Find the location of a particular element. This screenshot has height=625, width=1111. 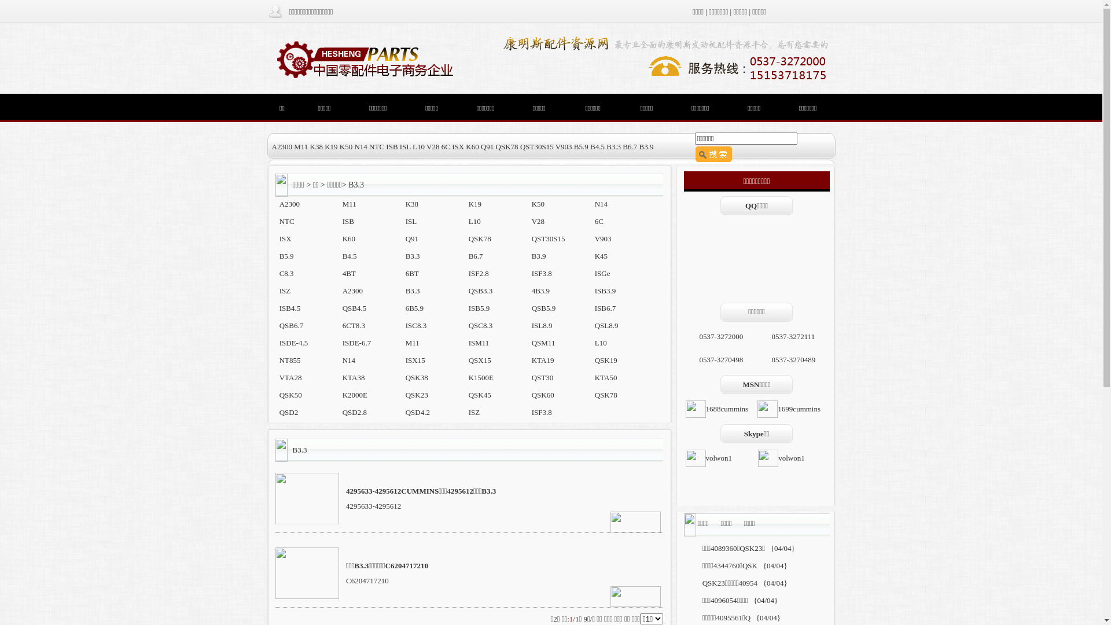

ISL is located at coordinates (405, 147).